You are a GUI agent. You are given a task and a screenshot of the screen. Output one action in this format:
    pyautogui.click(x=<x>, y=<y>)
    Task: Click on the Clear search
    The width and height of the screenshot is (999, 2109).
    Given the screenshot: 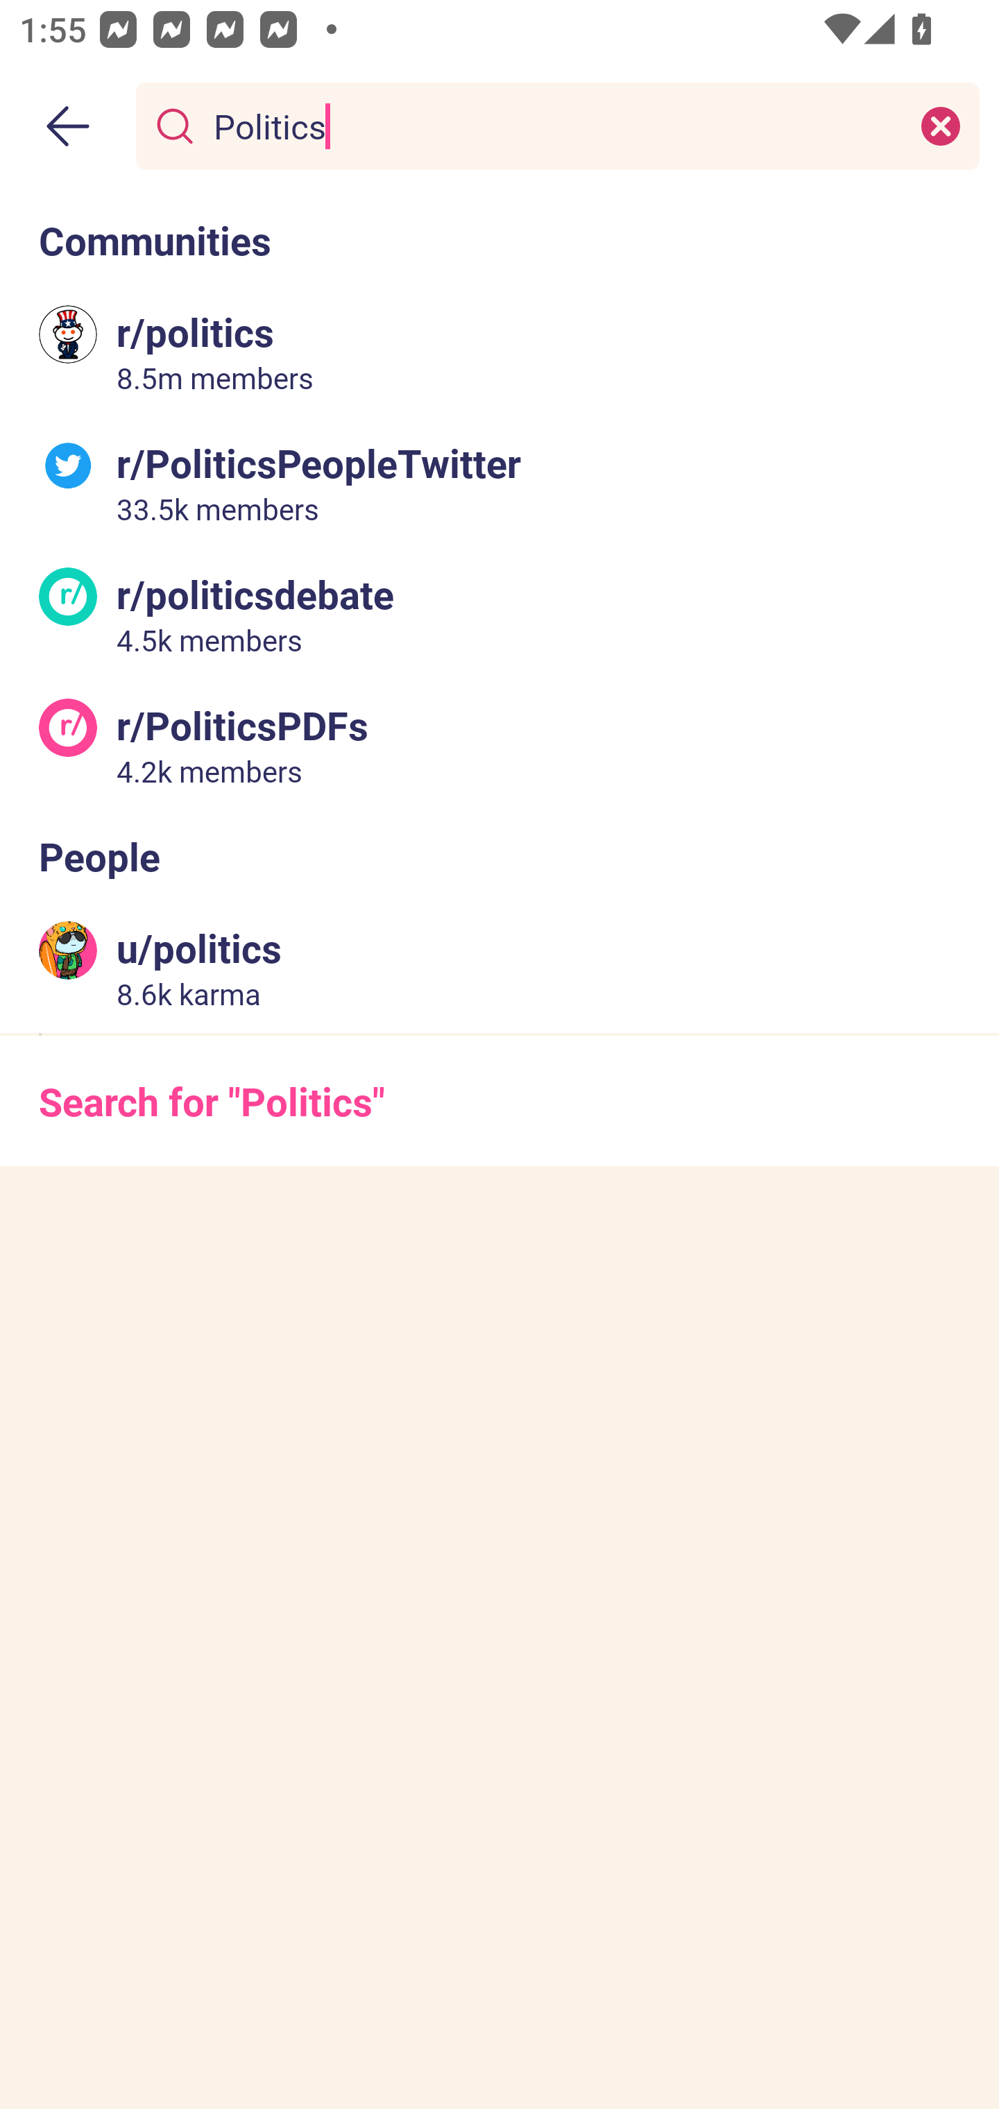 What is the action you would take?
    pyautogui.click(x=941, y=125)
    